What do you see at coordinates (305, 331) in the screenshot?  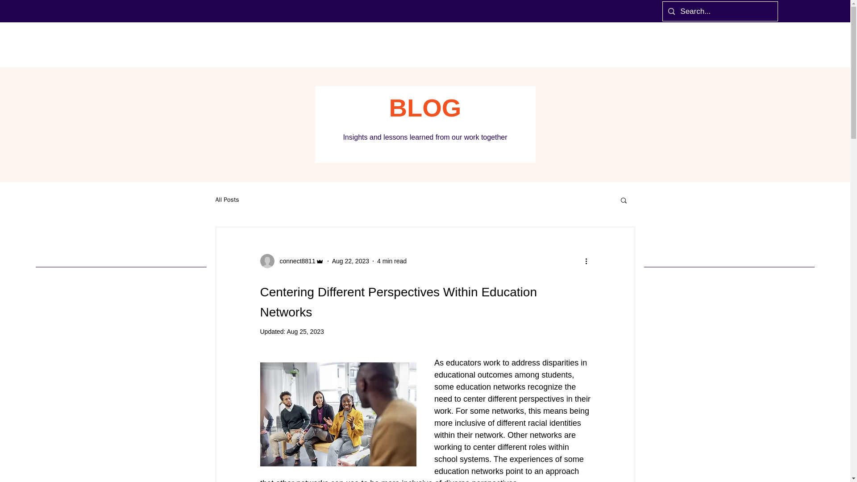 I see `Aug 25, 2023` at bounding box center [305, 331].